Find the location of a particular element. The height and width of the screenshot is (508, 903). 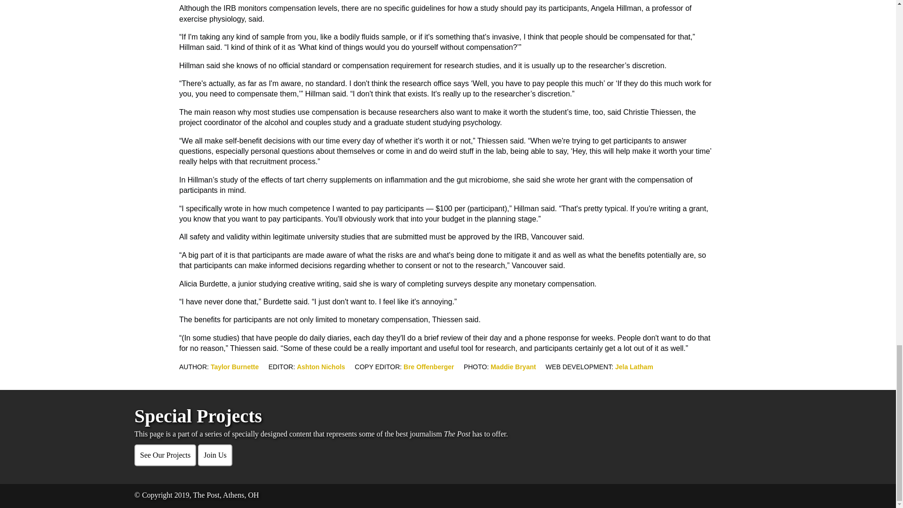

Join Us is located at coordinates (214, 455).